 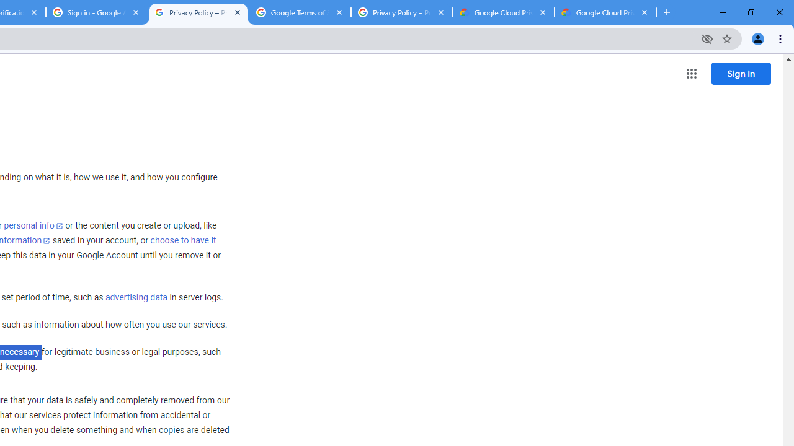 What do you see at coordinates (605, 12) in the screenshot?
I see `Google Cloud Privacy Notice` at bounding box center [605, 12].